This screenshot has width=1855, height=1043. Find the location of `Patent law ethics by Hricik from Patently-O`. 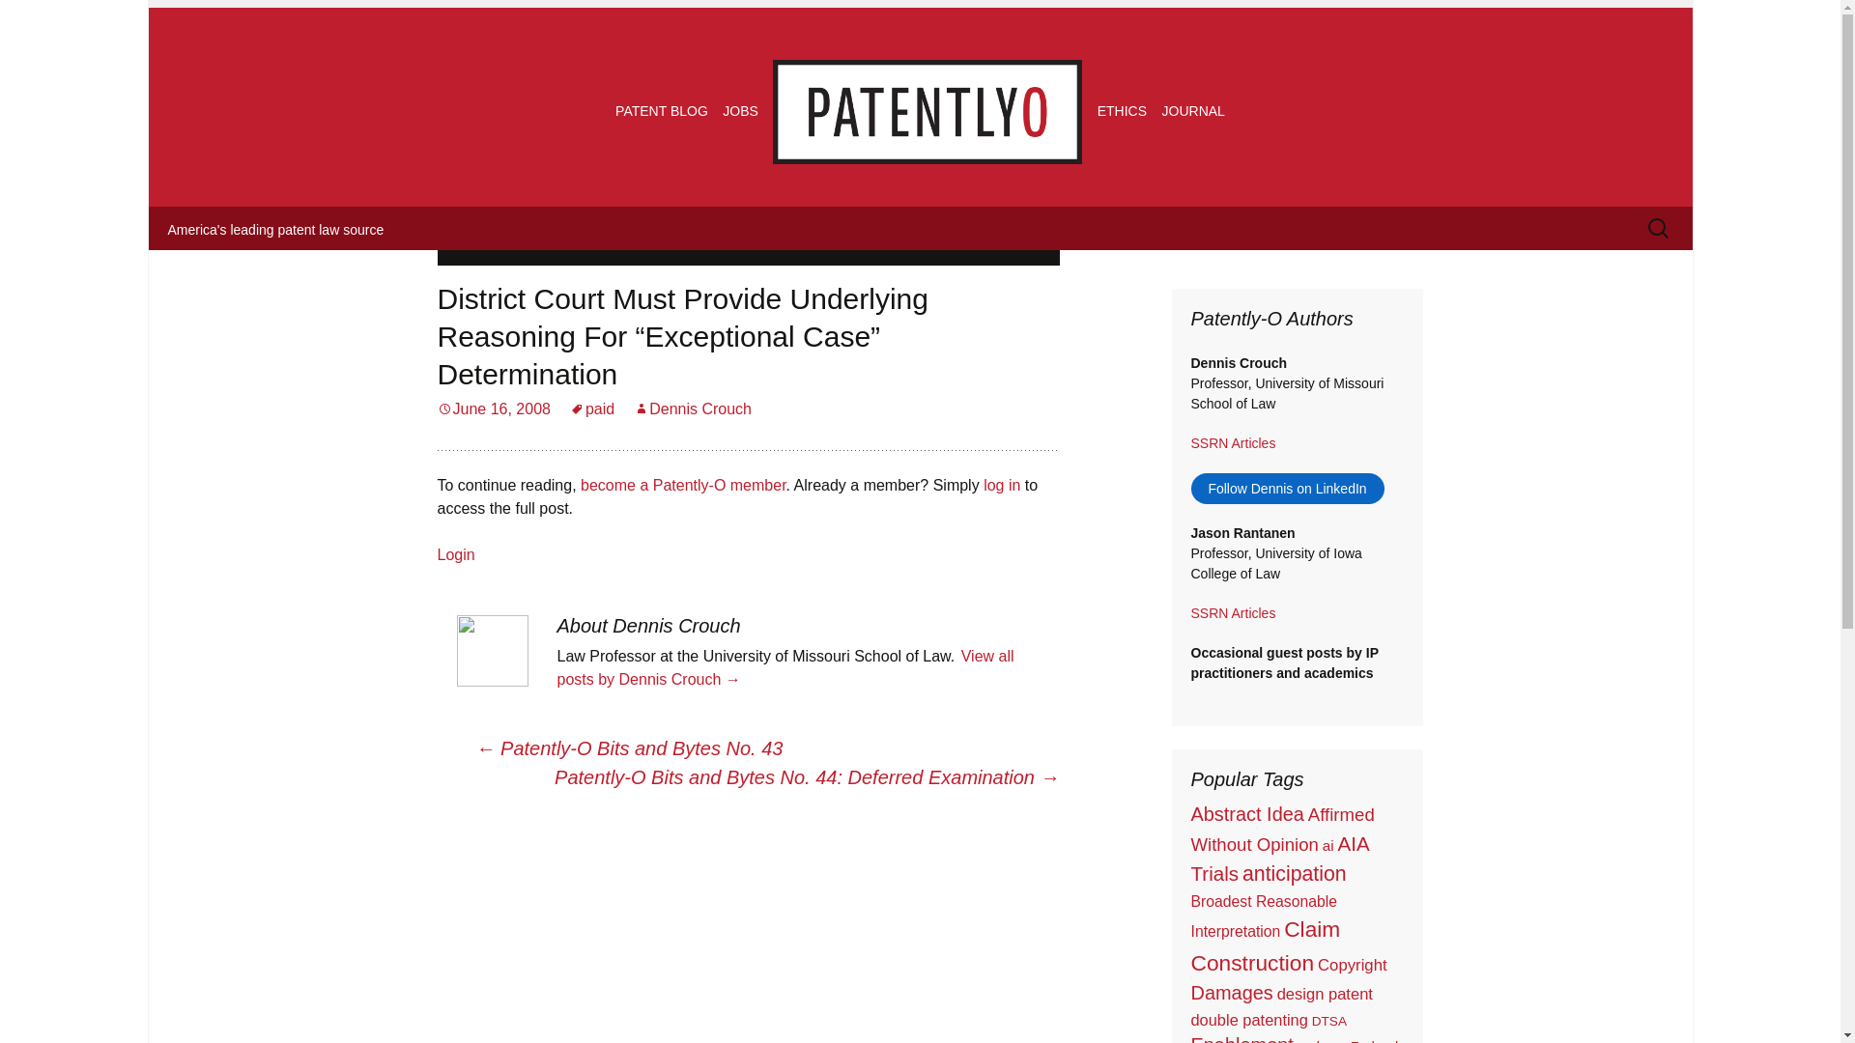

Patent law ethics by Hricik from Patently-O is located at coordinates (1122, 110).